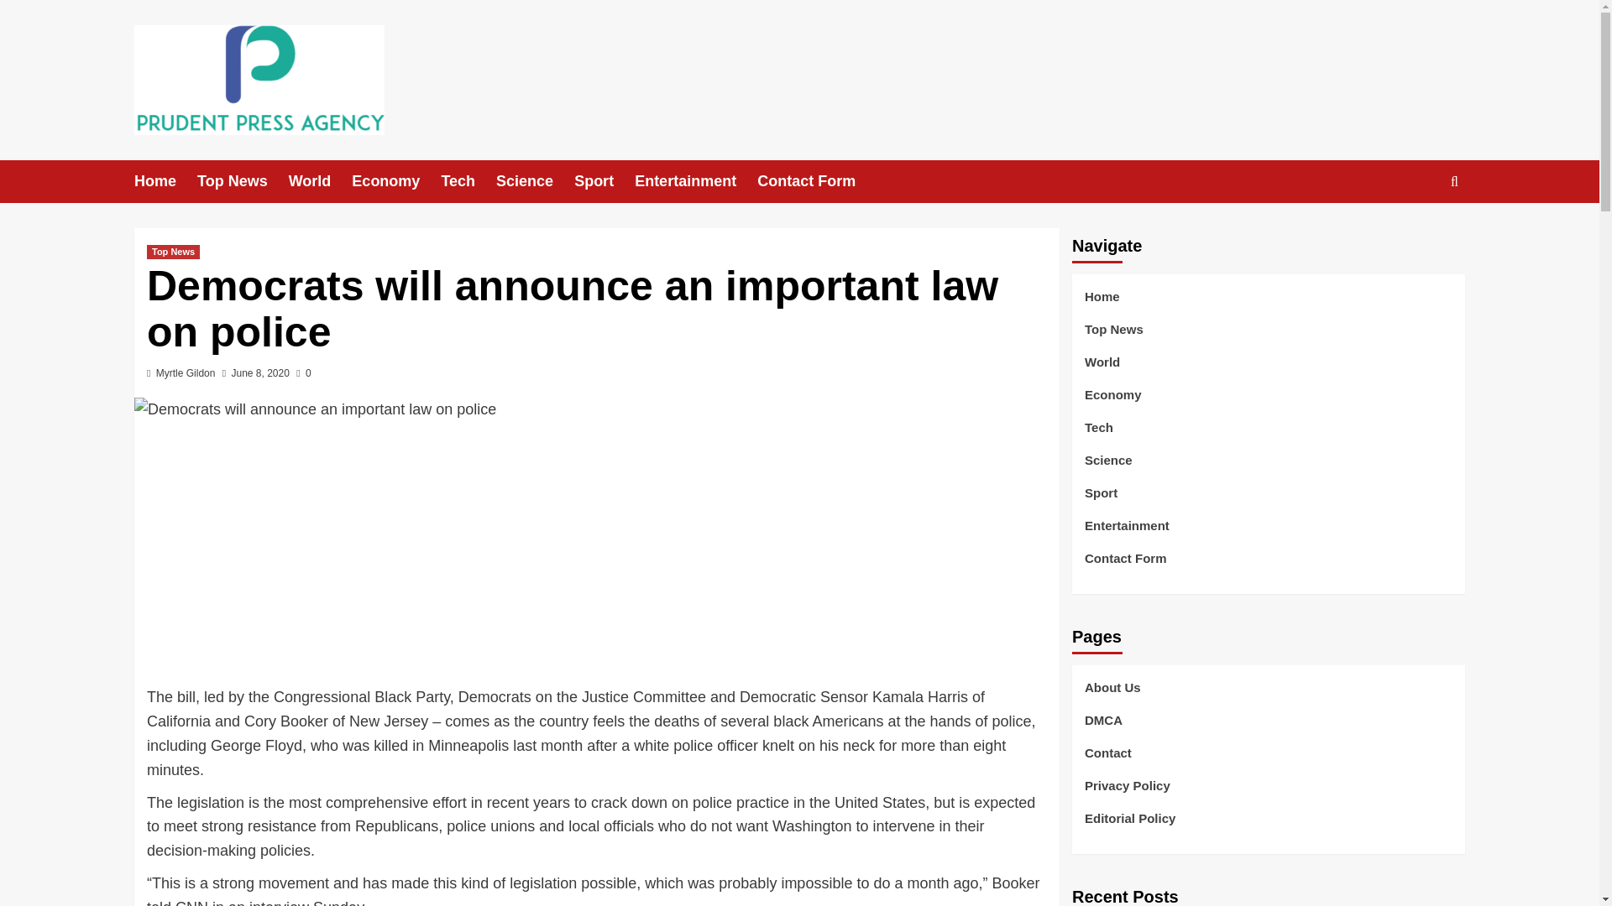  I want to click on Myrtle Gildon, so click(186, 373).